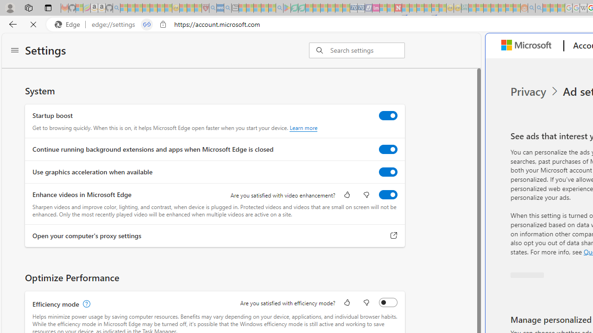  Describe the element at coordinates (147, 25) in the screenshot. I see `Tabs in split screen` at that location.